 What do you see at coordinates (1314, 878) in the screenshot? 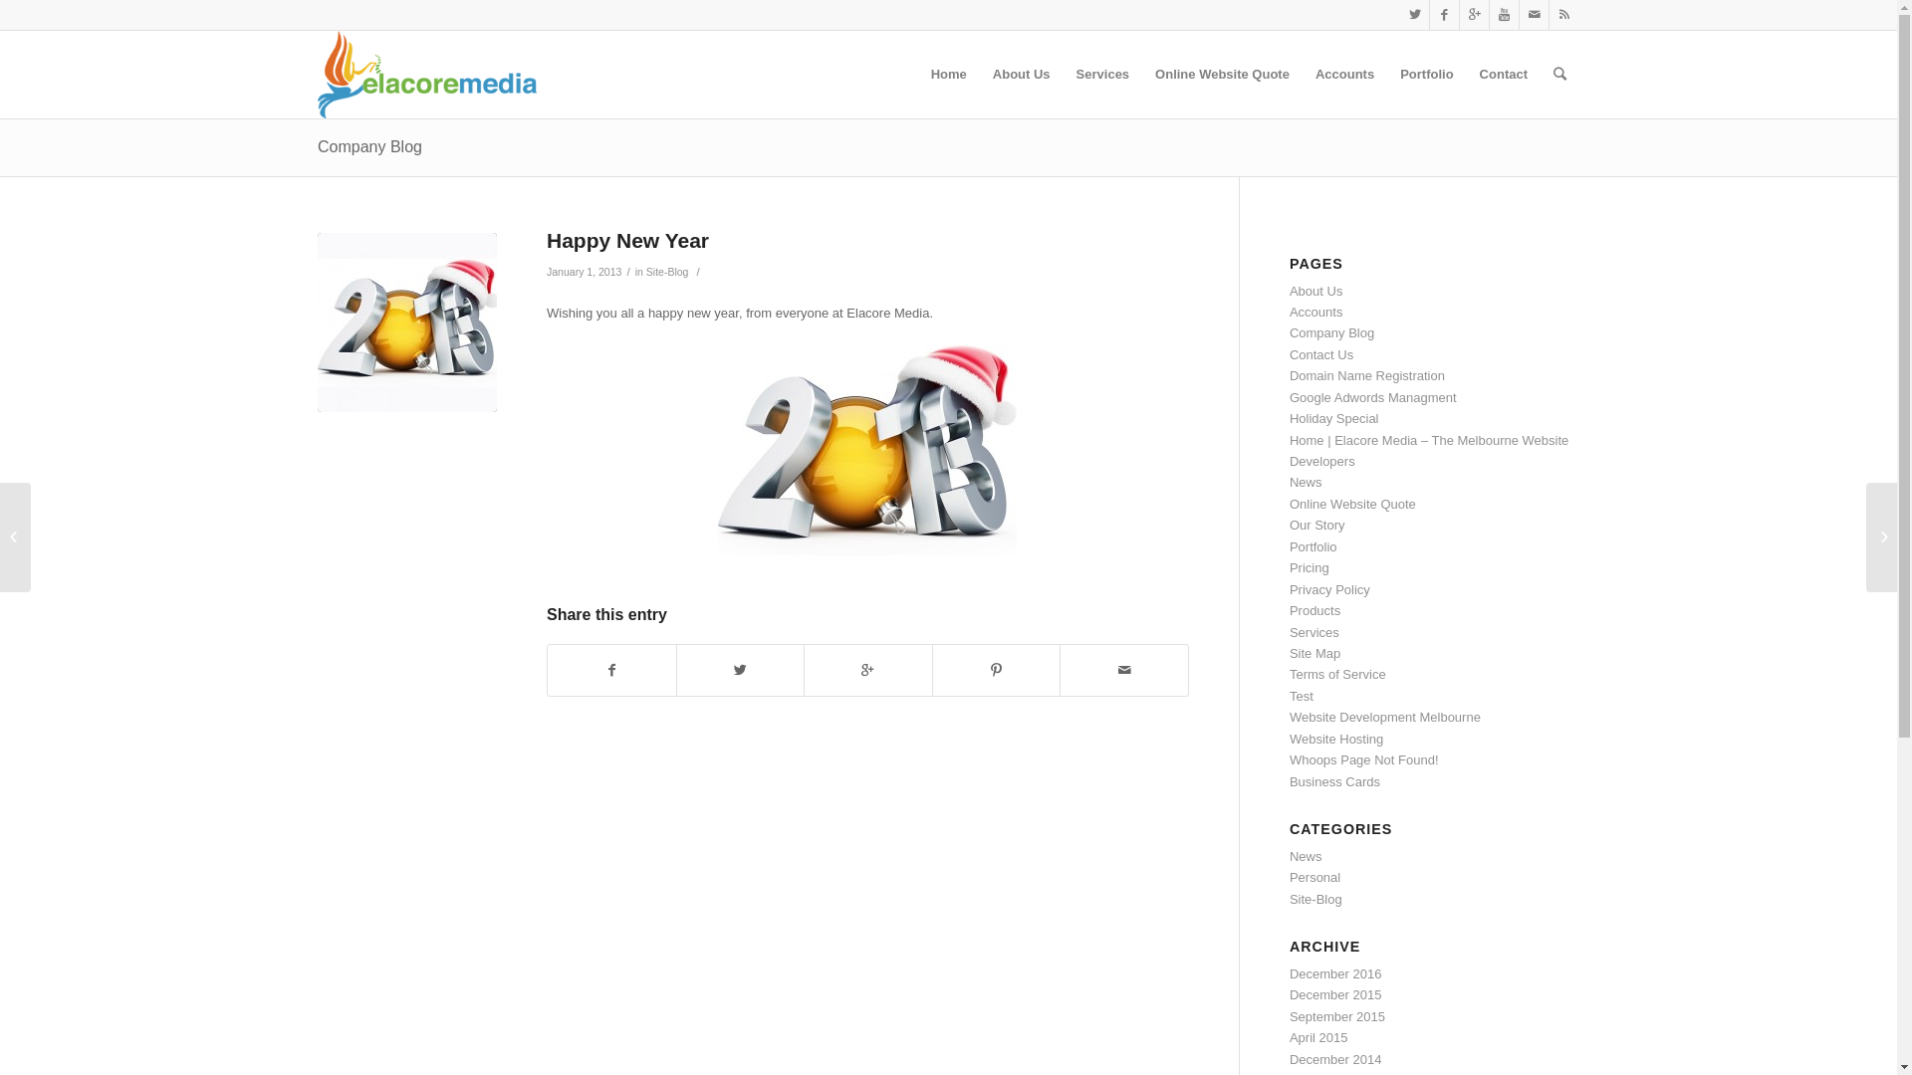
I see `Personal` at bounding box center [1314, 878].